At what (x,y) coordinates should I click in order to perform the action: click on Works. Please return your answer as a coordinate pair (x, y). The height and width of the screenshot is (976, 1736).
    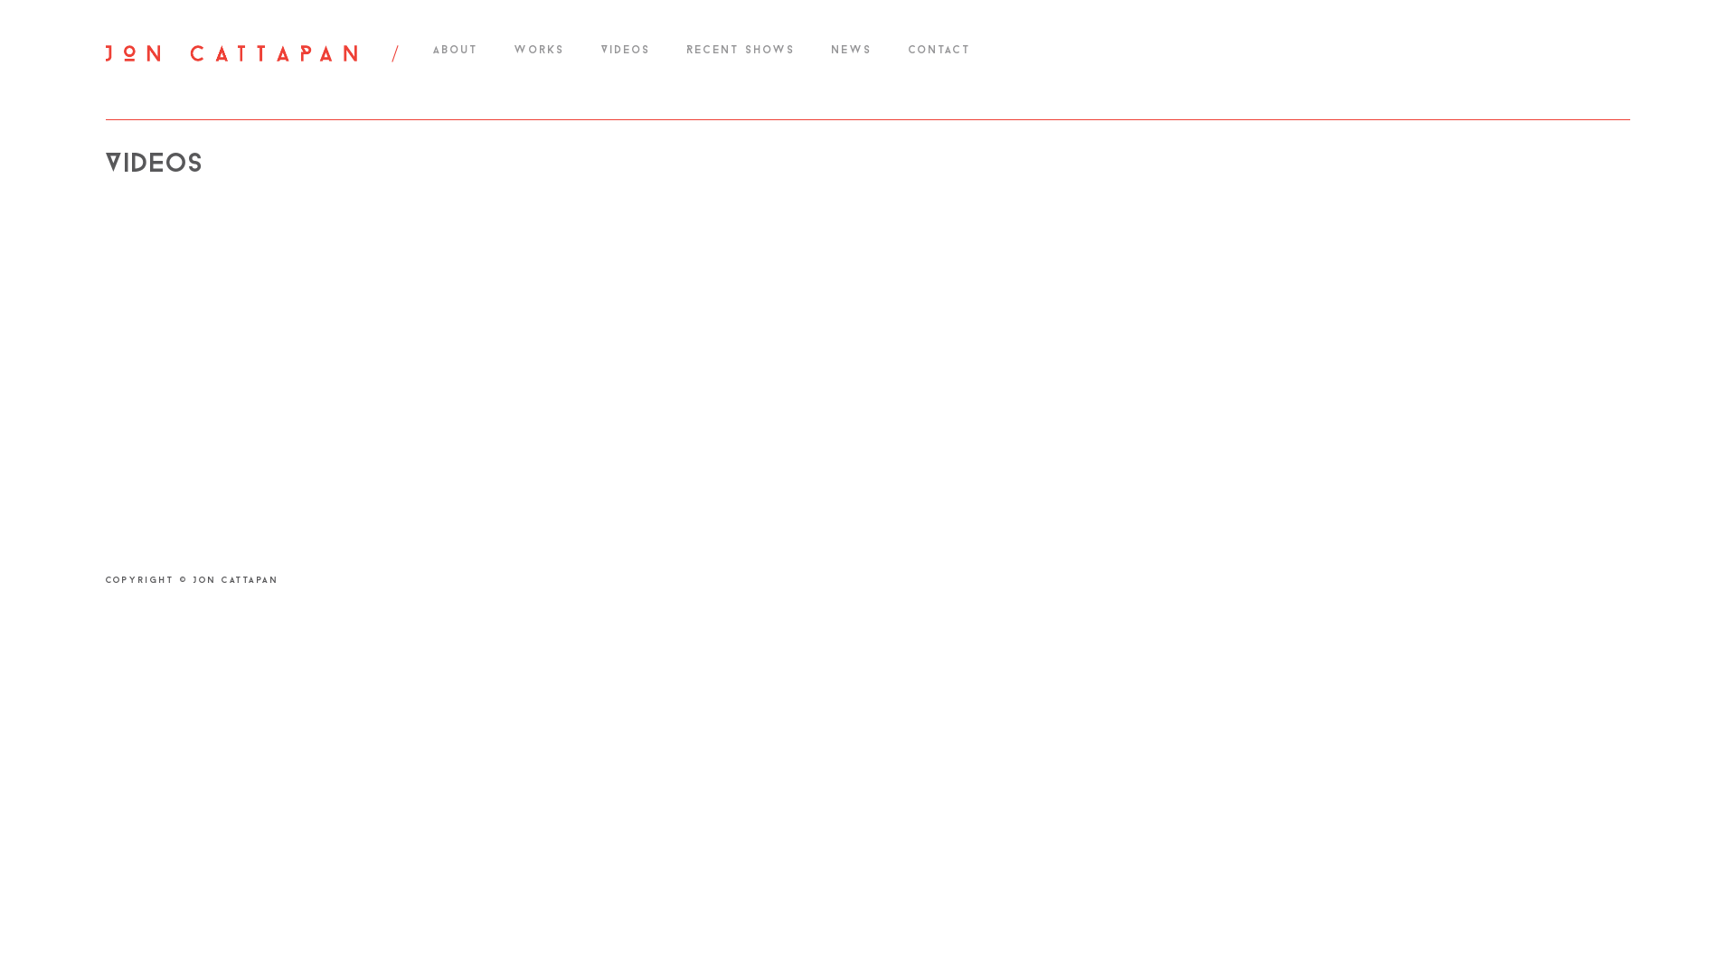
    Looking at the image, I should click on (539, 51).